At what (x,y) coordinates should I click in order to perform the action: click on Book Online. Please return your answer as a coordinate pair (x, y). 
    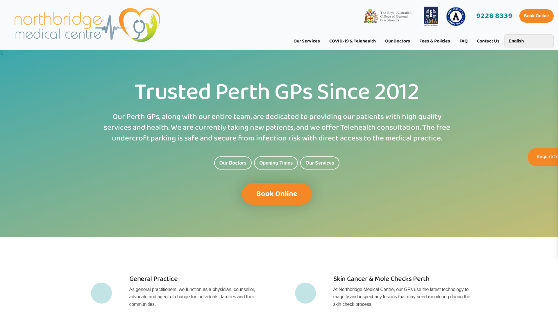
    Looking at the image, I should click on (536, 16).